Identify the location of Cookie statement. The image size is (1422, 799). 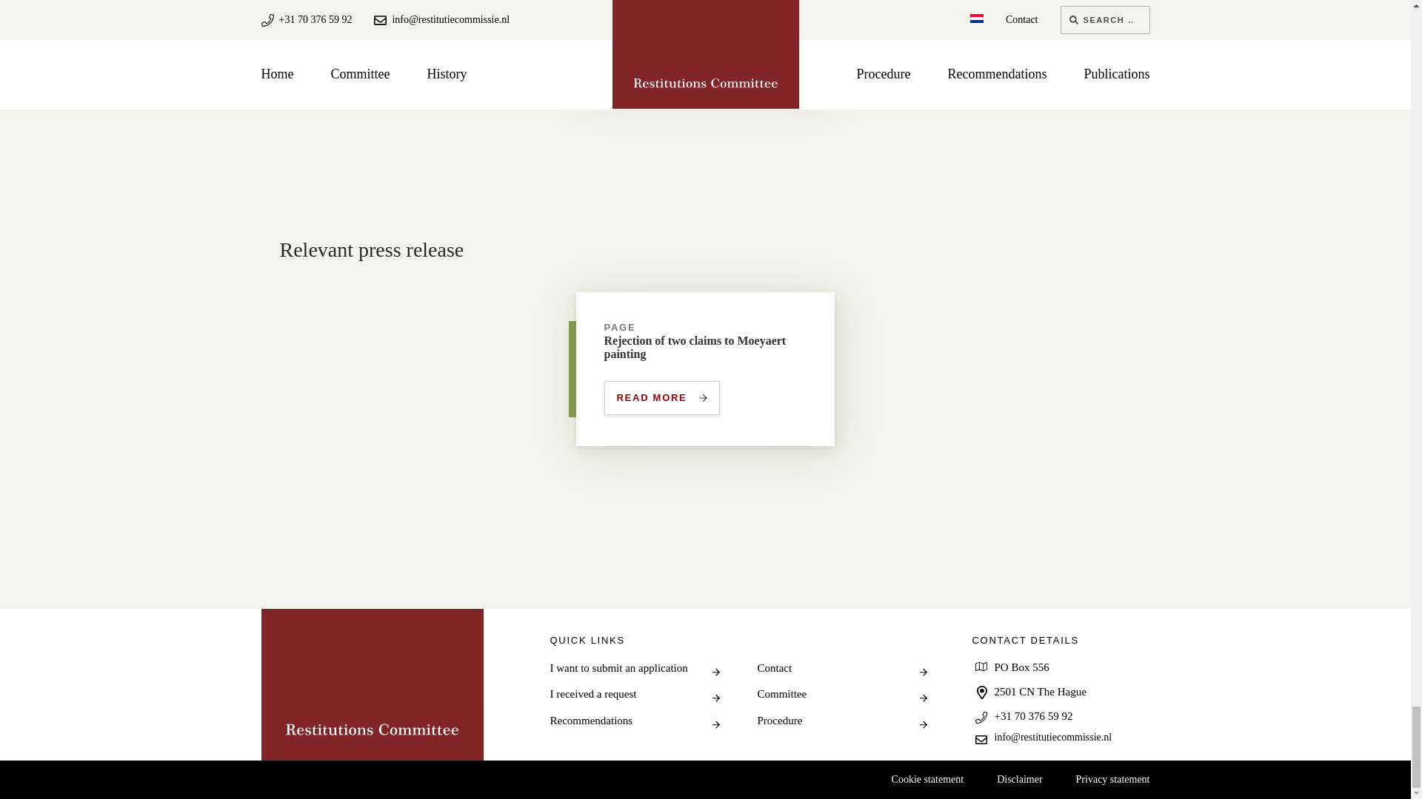
(634, 669).